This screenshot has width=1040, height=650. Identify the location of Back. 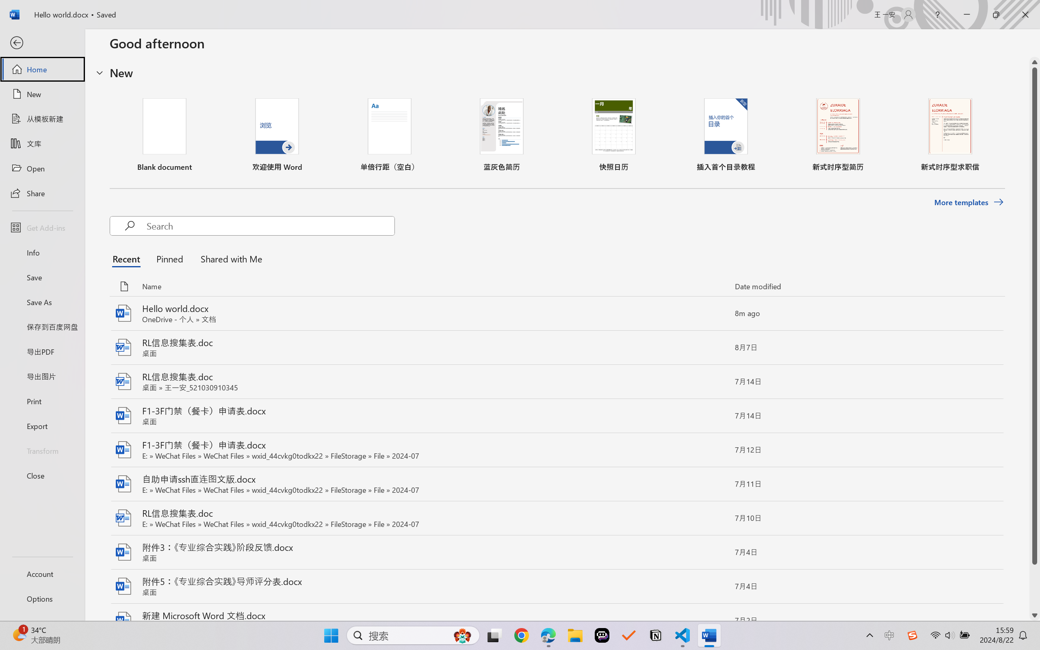
(42, 43).